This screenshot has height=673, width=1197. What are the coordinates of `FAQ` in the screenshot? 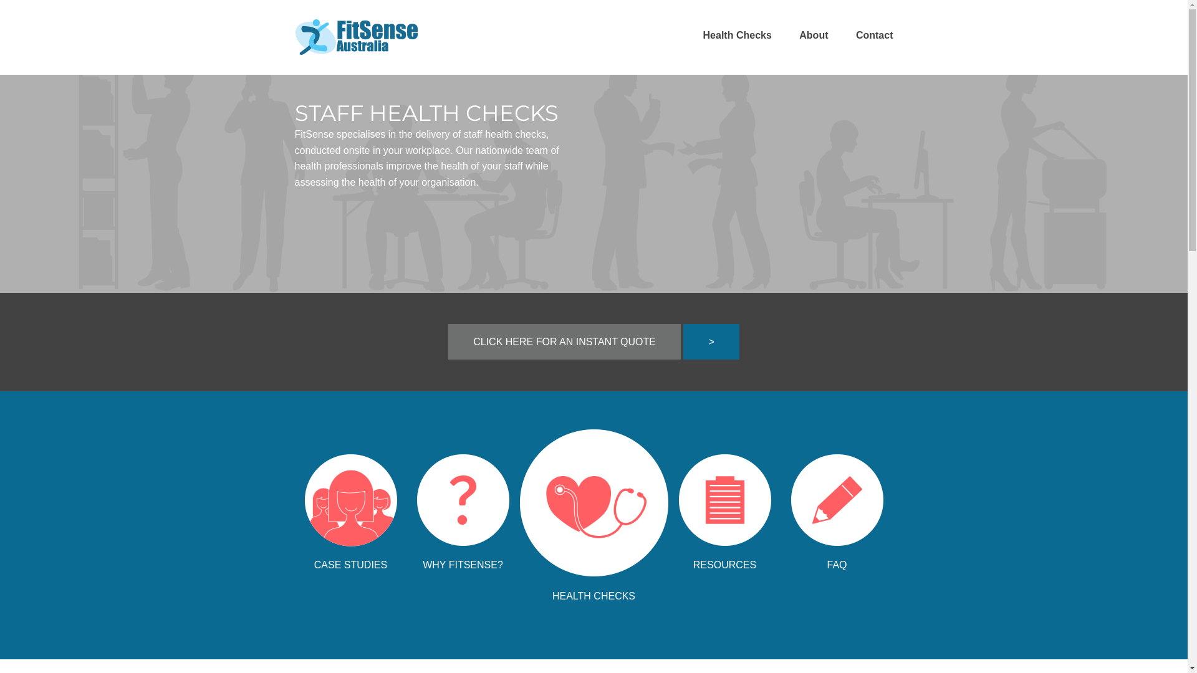 It's located at (837, 506).